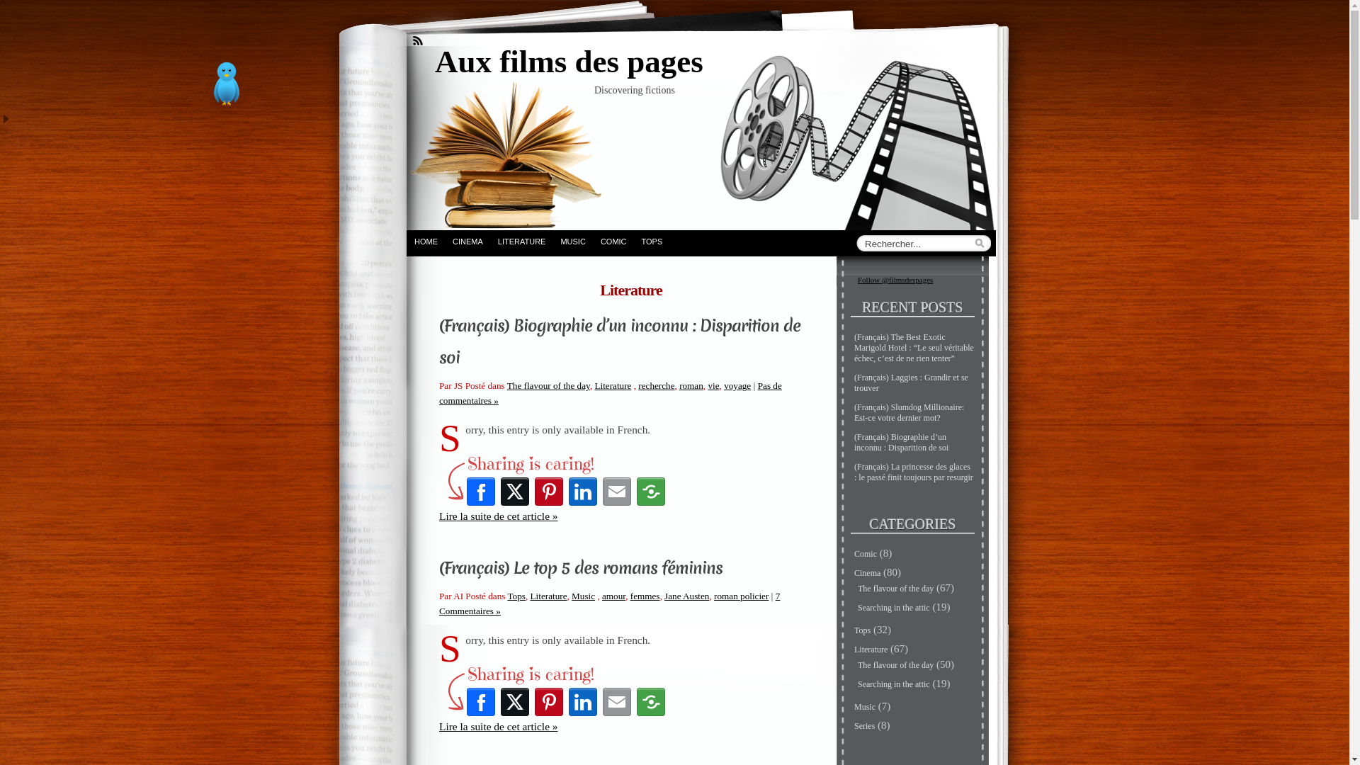  Describe the element at coordinates (866, 554) in the screenshot. I see `Comic` at that location.